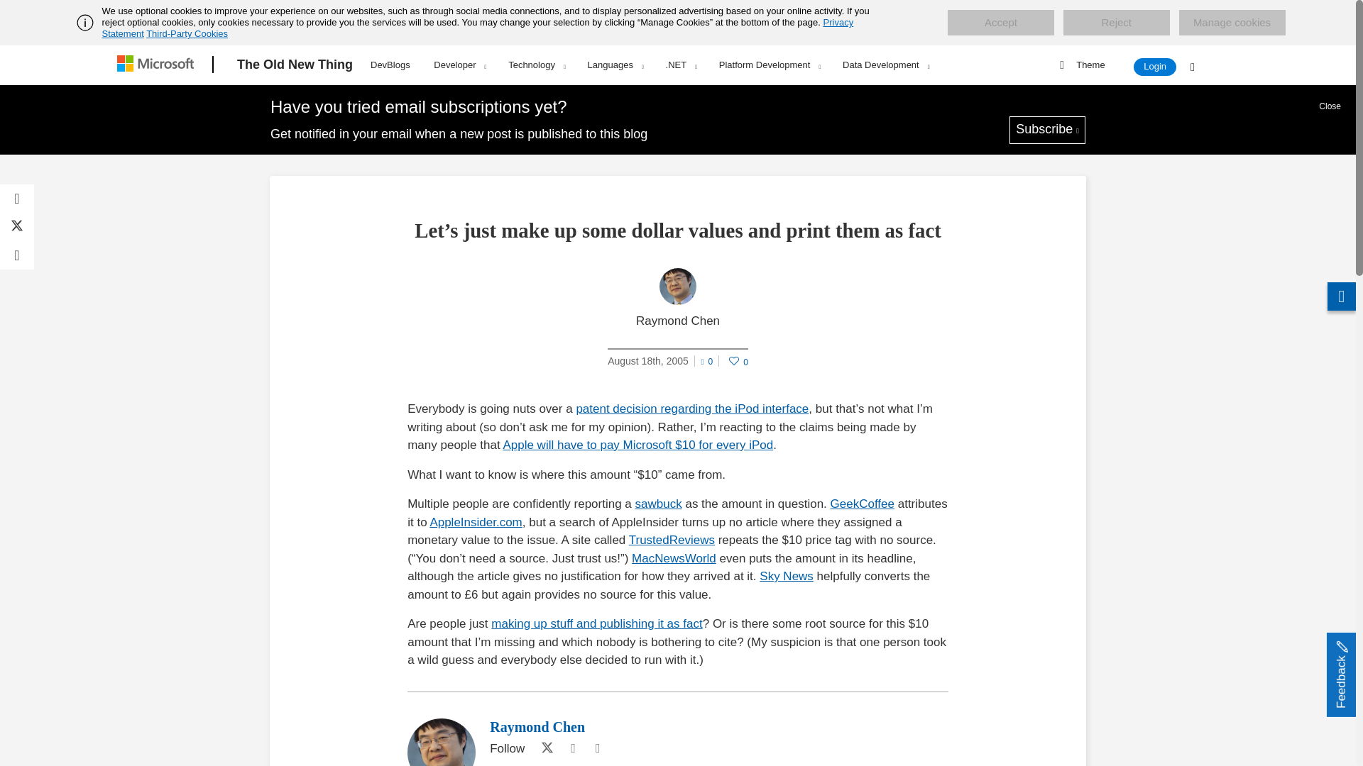 The width and height of the screenshot is (1363, 766). I want to click on Technology, so click(536, 65).